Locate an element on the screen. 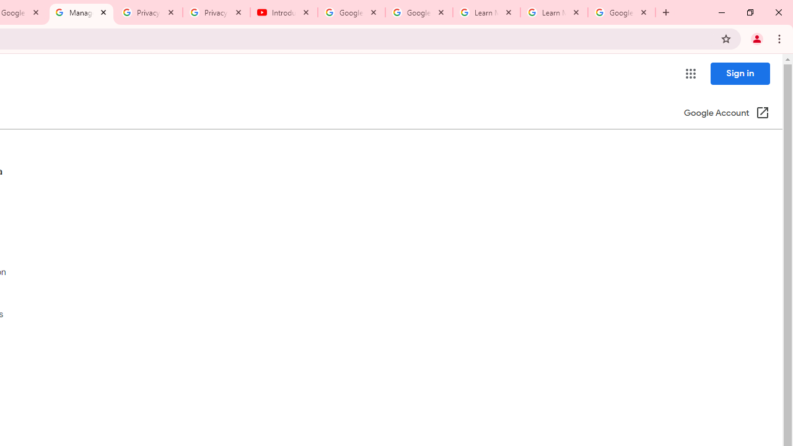 The width and height of the screenshot is (793, 446). Manage your Location Sharing settings - Google Account Help is located at coordinates (81, 12).